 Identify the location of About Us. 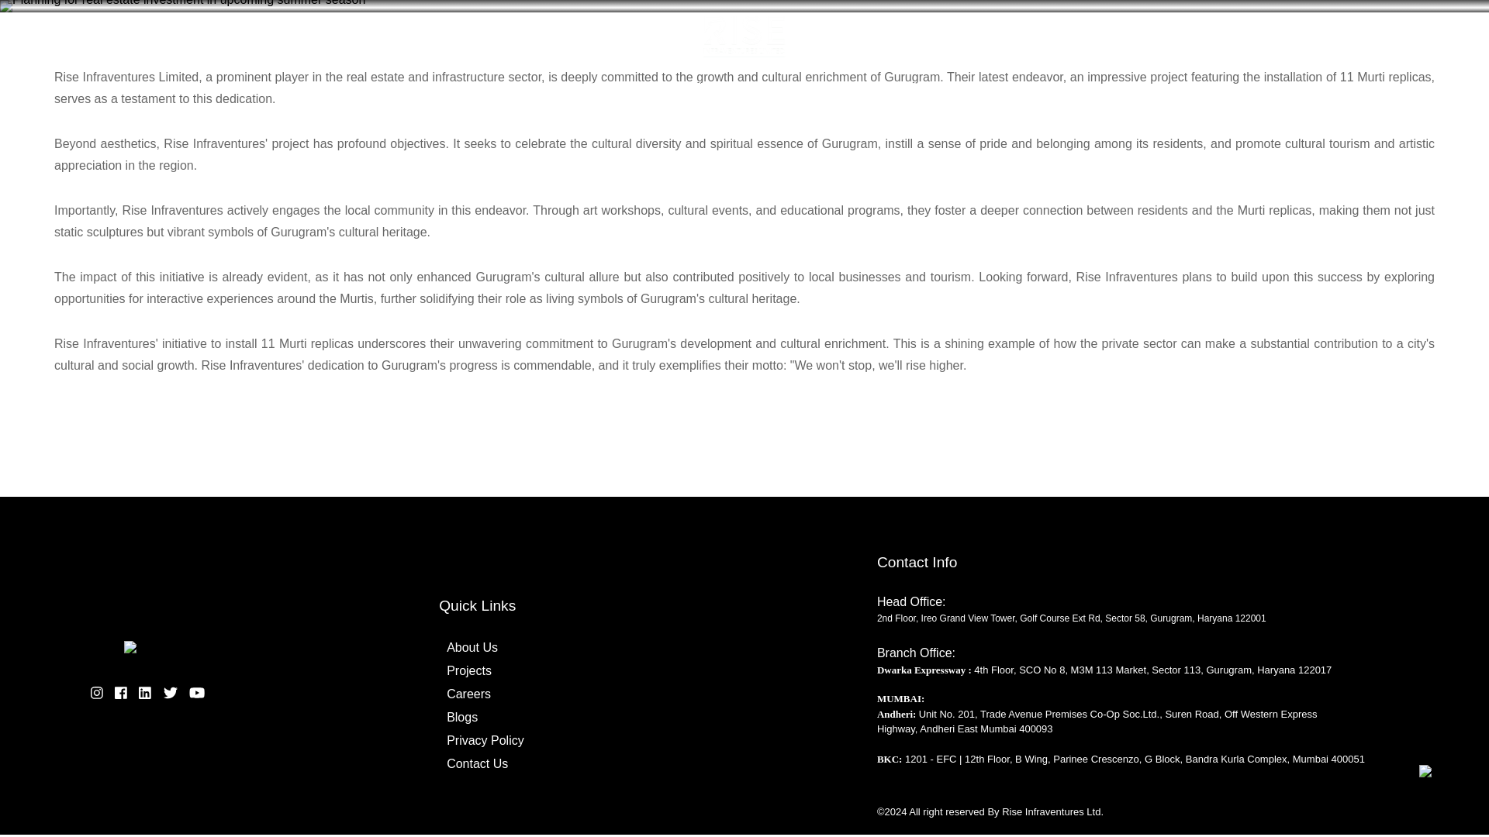
(472, 647).